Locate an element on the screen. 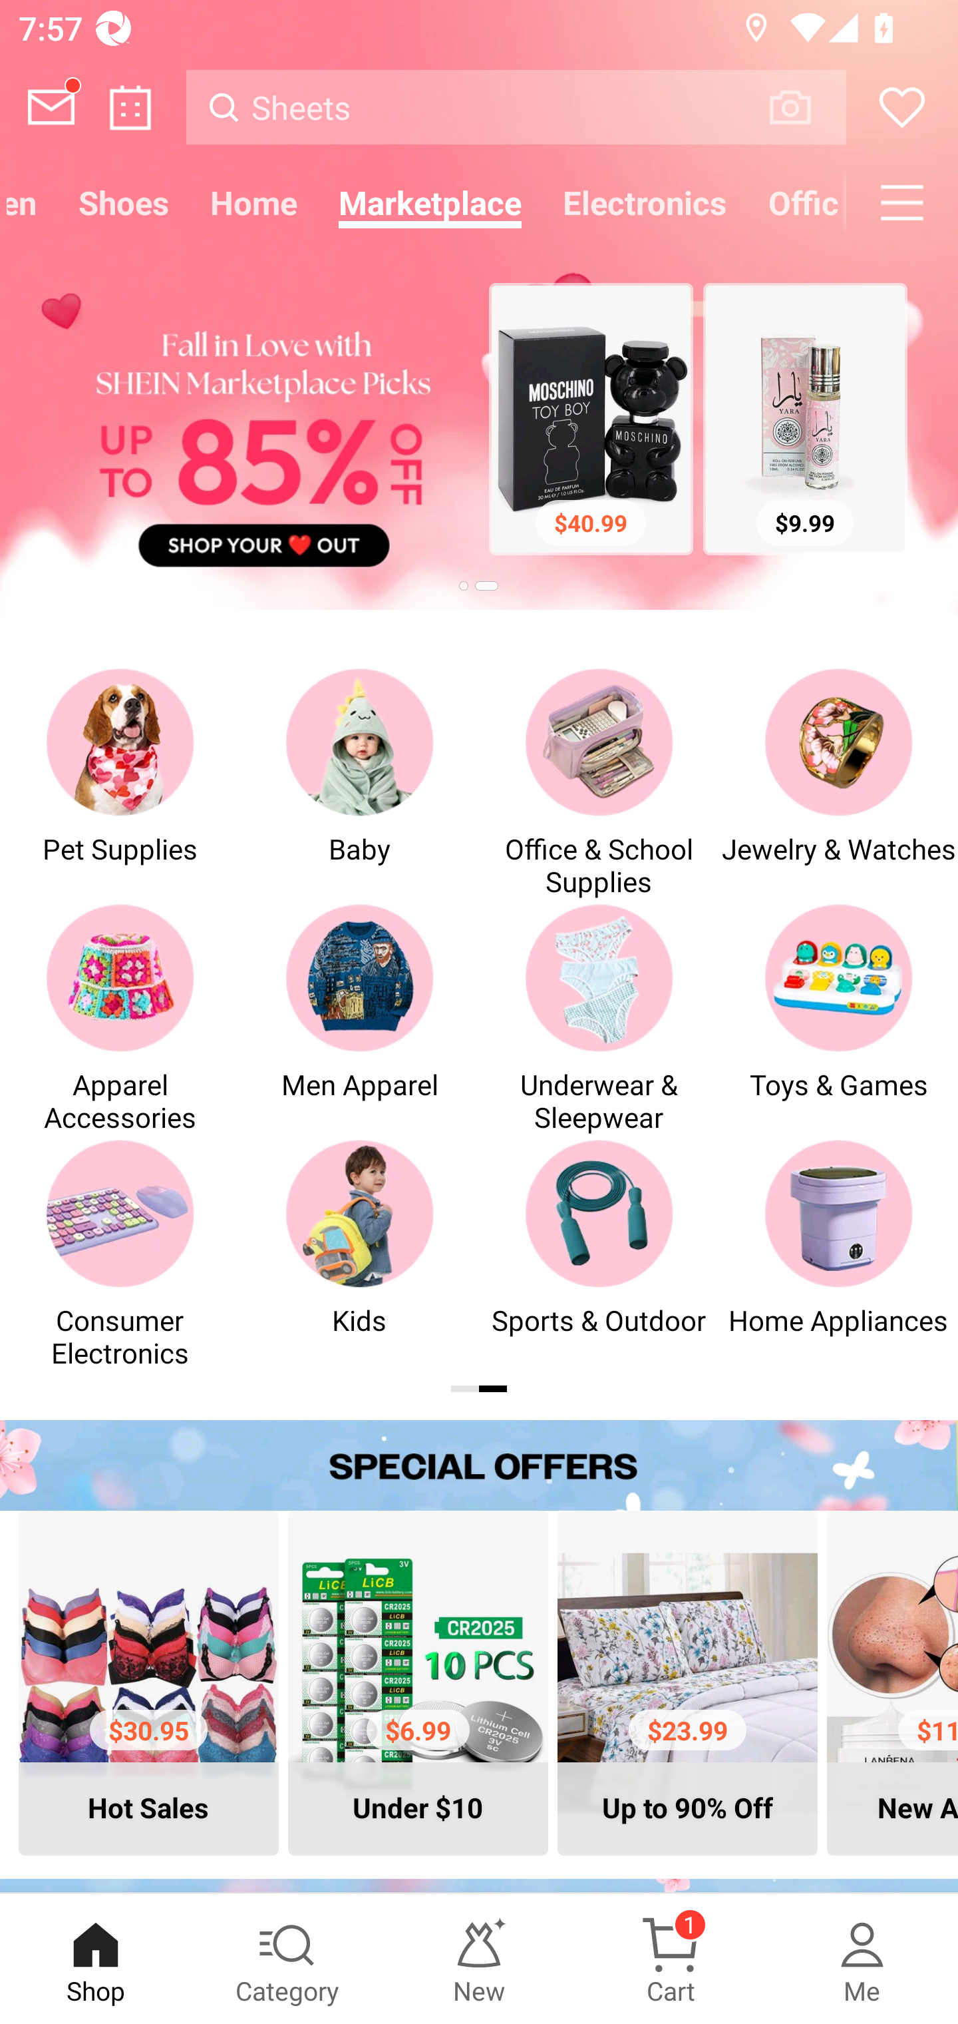 This screenshot has height=2024, width=958. VISUAL SEARCH is located at coordinates (804, 107).